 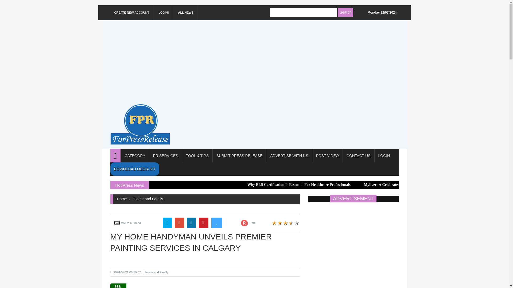 What do you see at coordinates (384, 156) in the screenshot?
I see `LOGIN` at bounding box center [384, 156].